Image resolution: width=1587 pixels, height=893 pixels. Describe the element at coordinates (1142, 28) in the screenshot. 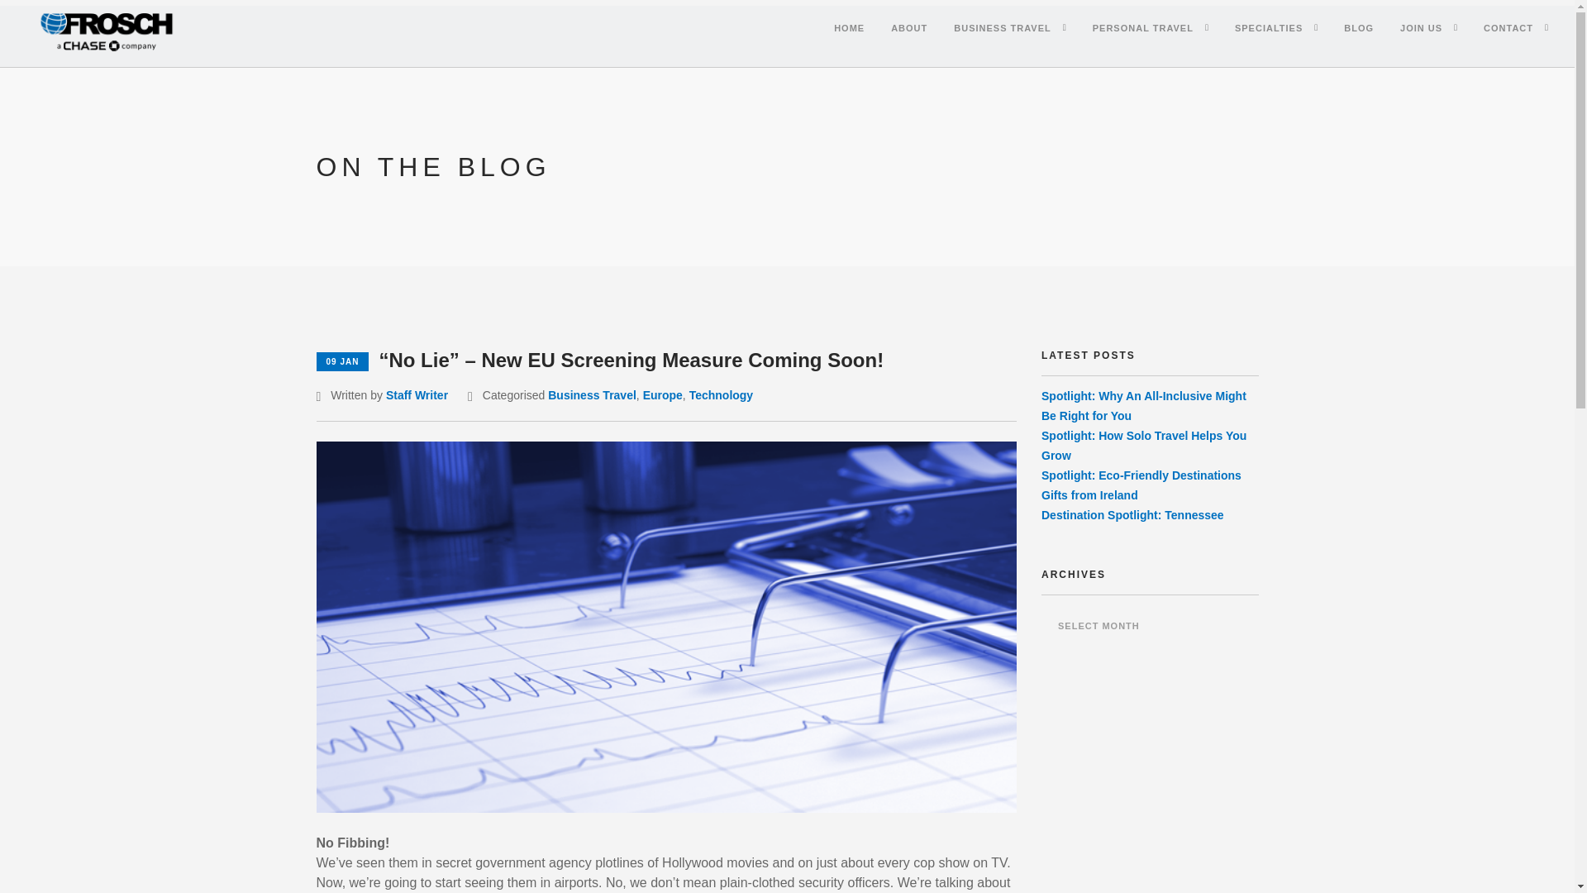

I see `PERSONAL TRAVEL` at that location.